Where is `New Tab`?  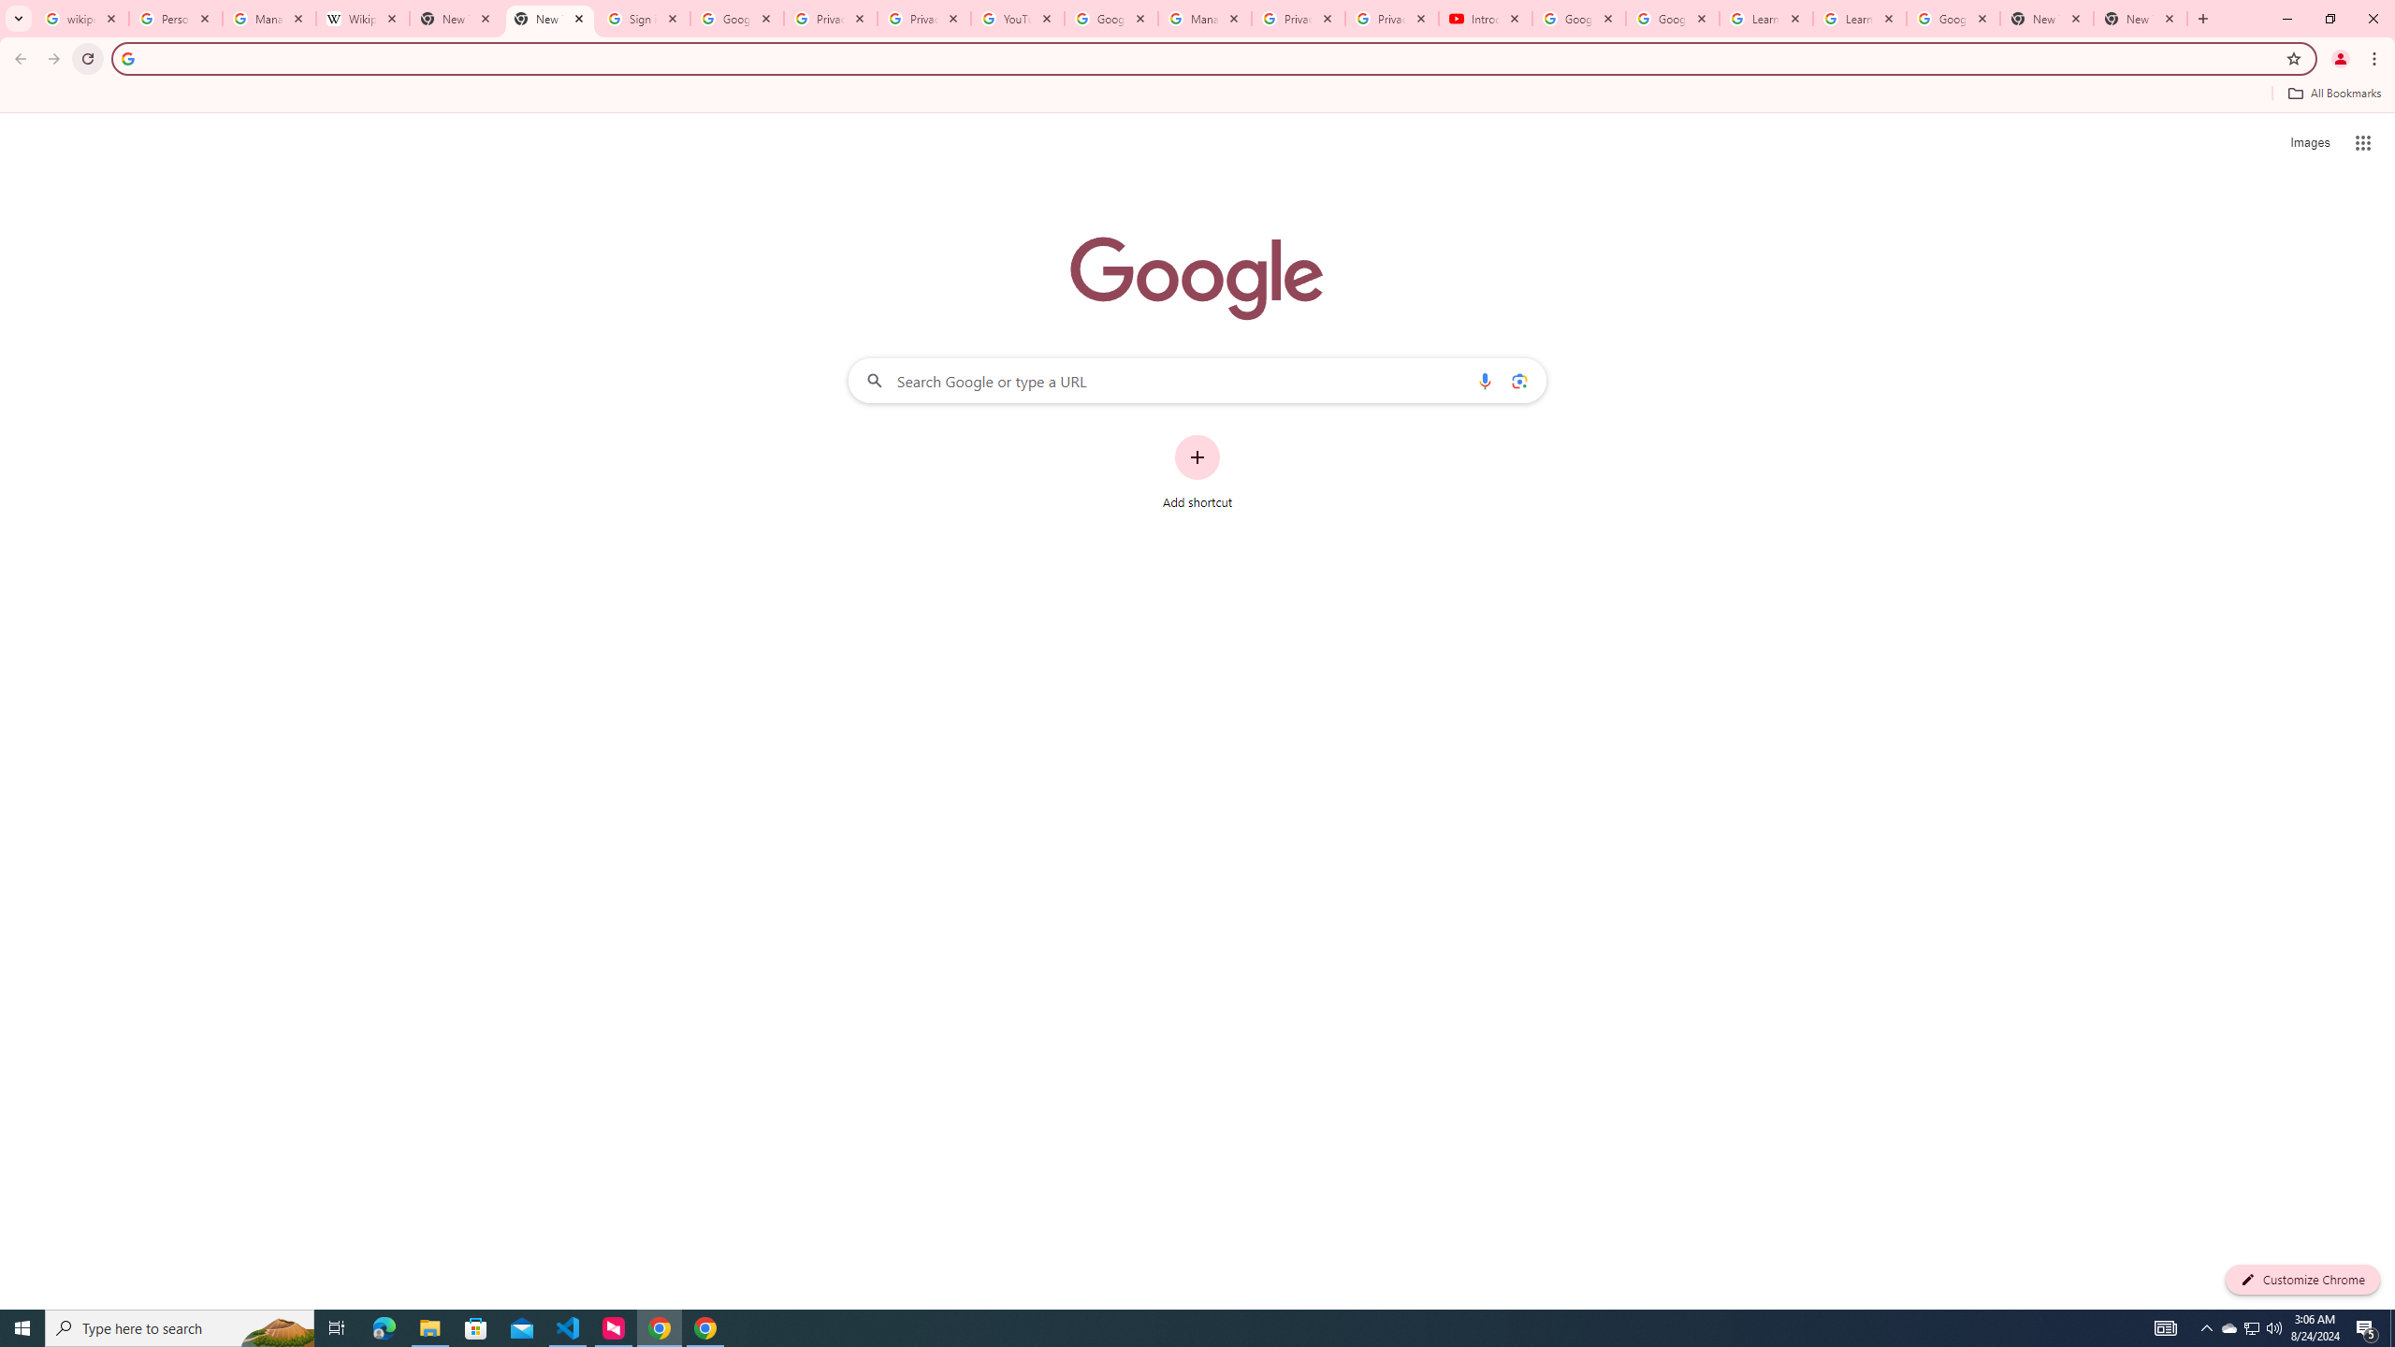 New Tab is located at coordinates (2047, 19).